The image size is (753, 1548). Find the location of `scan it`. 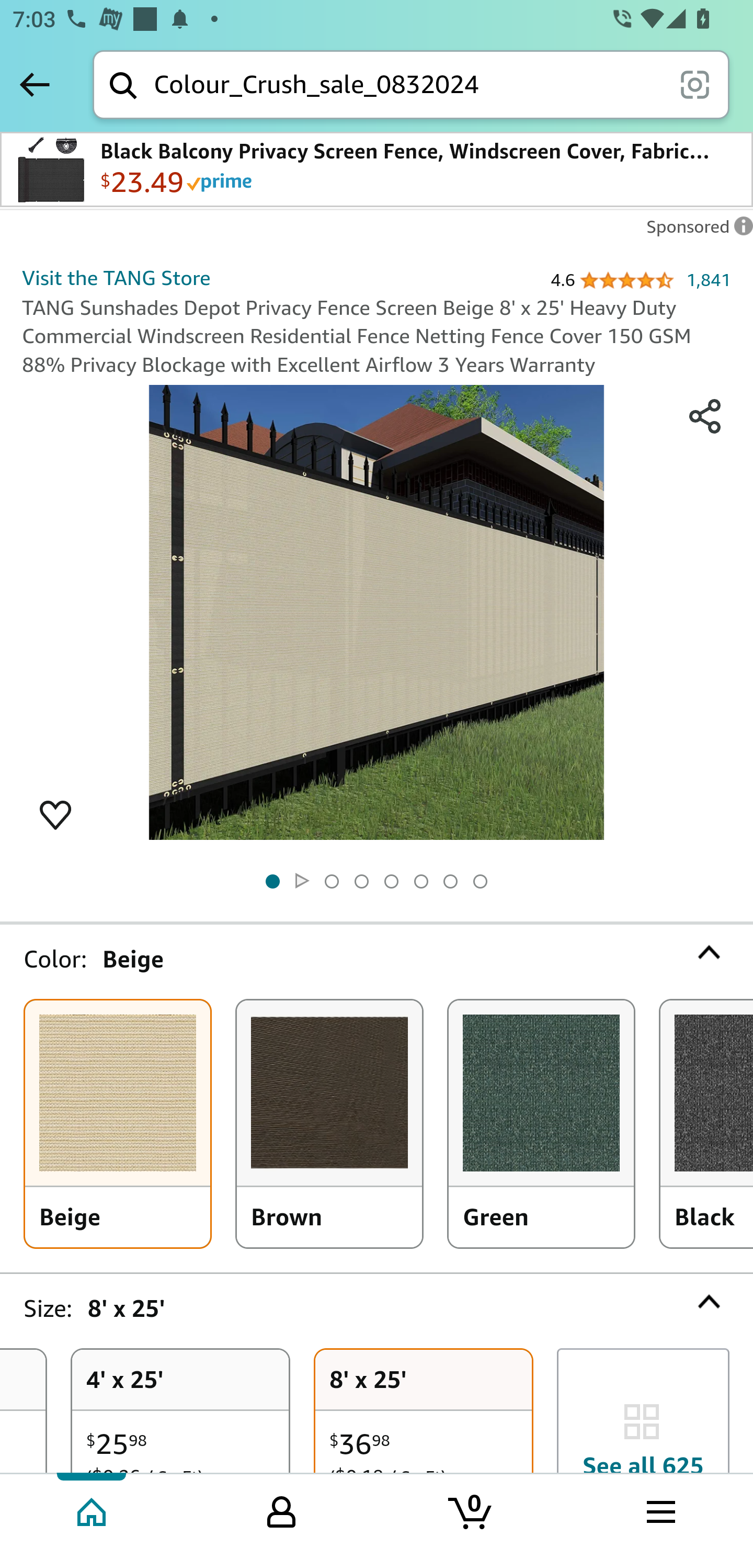

scan it is located at coordinates (694, 84).